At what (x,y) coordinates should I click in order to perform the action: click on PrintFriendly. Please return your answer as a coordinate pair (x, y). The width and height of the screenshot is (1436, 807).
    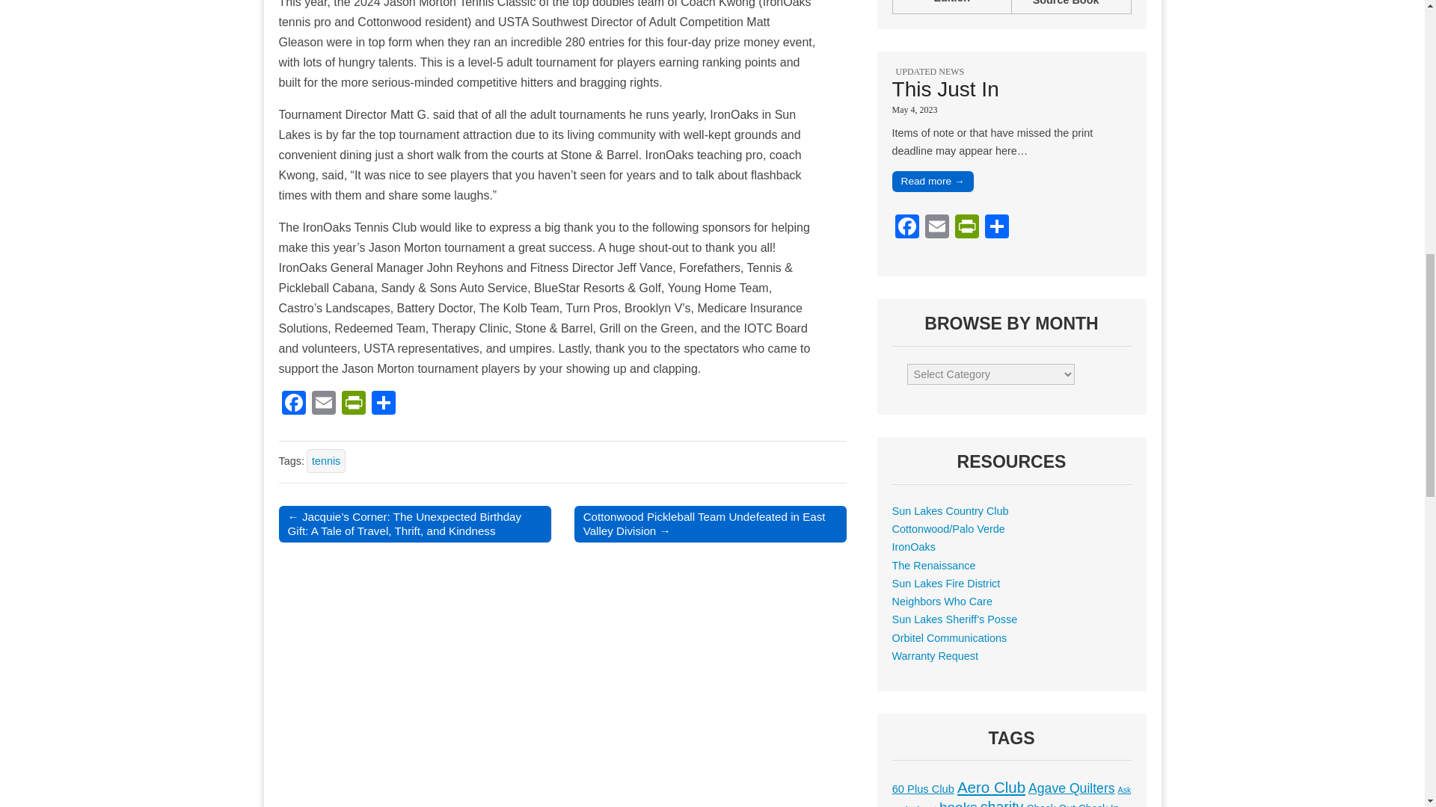
    Looking at the image, I should click on (352, 404).